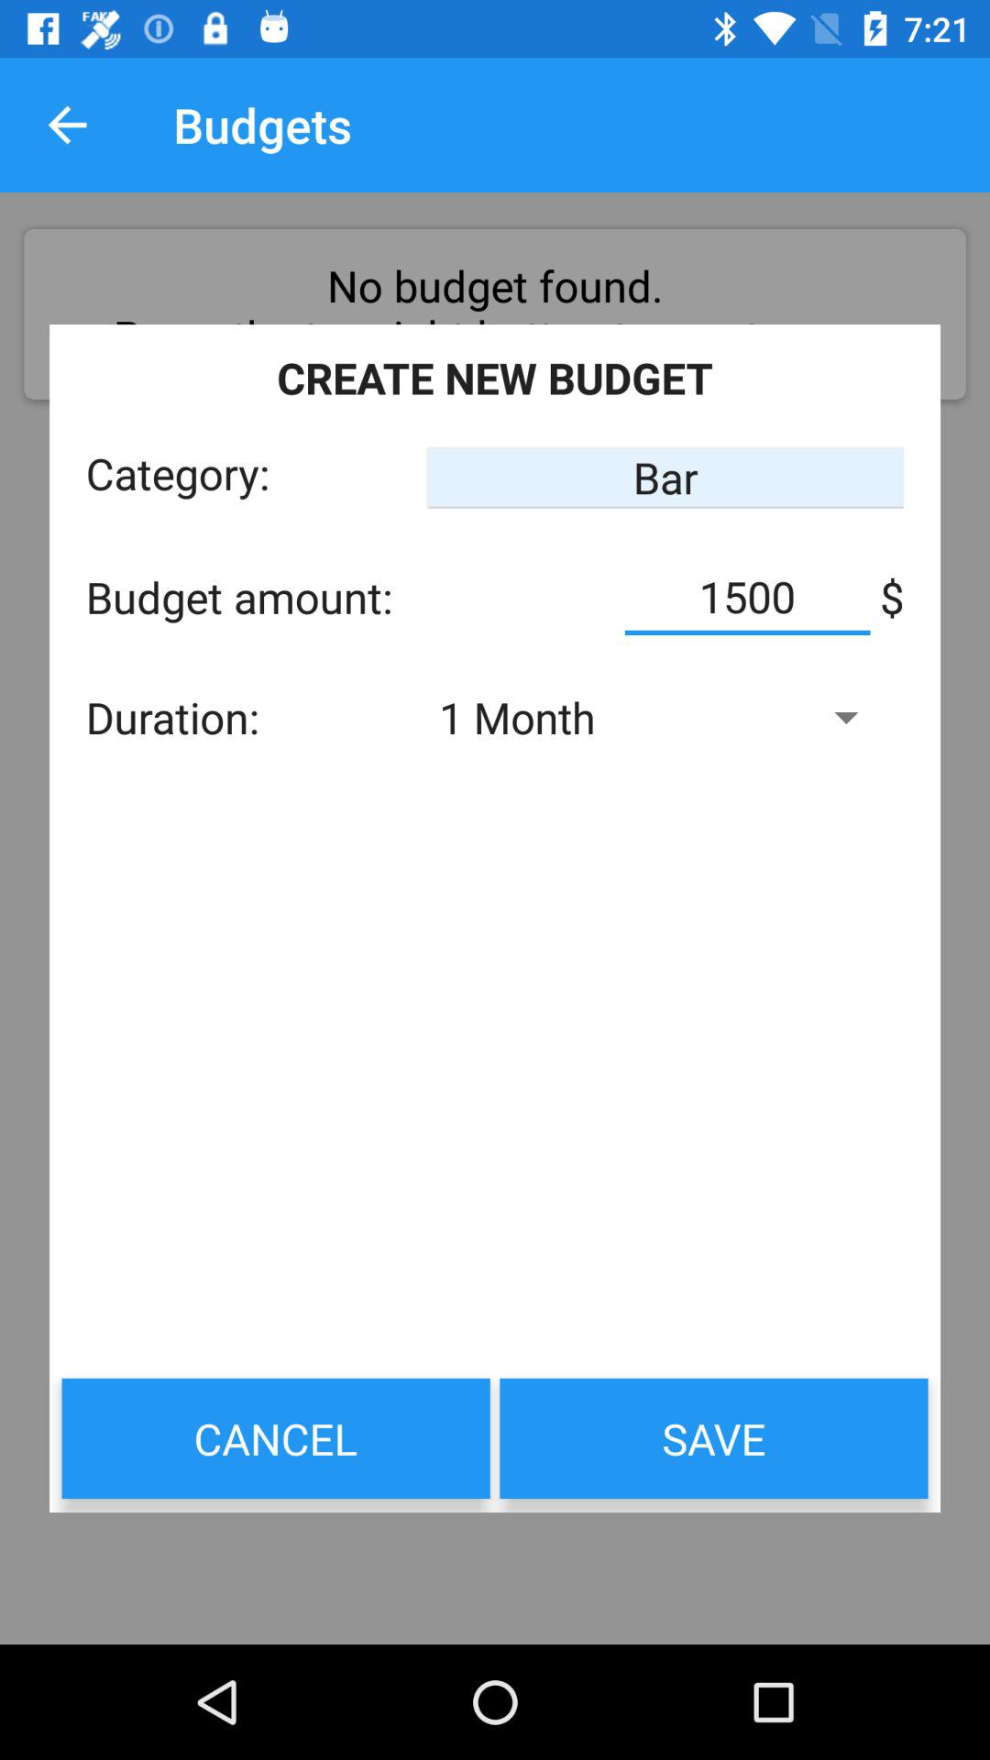 The width and height of the screenshot is (990, 1760). What do you see at coordinates (665, 477) in the screenshot?
I see `select the text beside category` at bounding box center [665, 477].